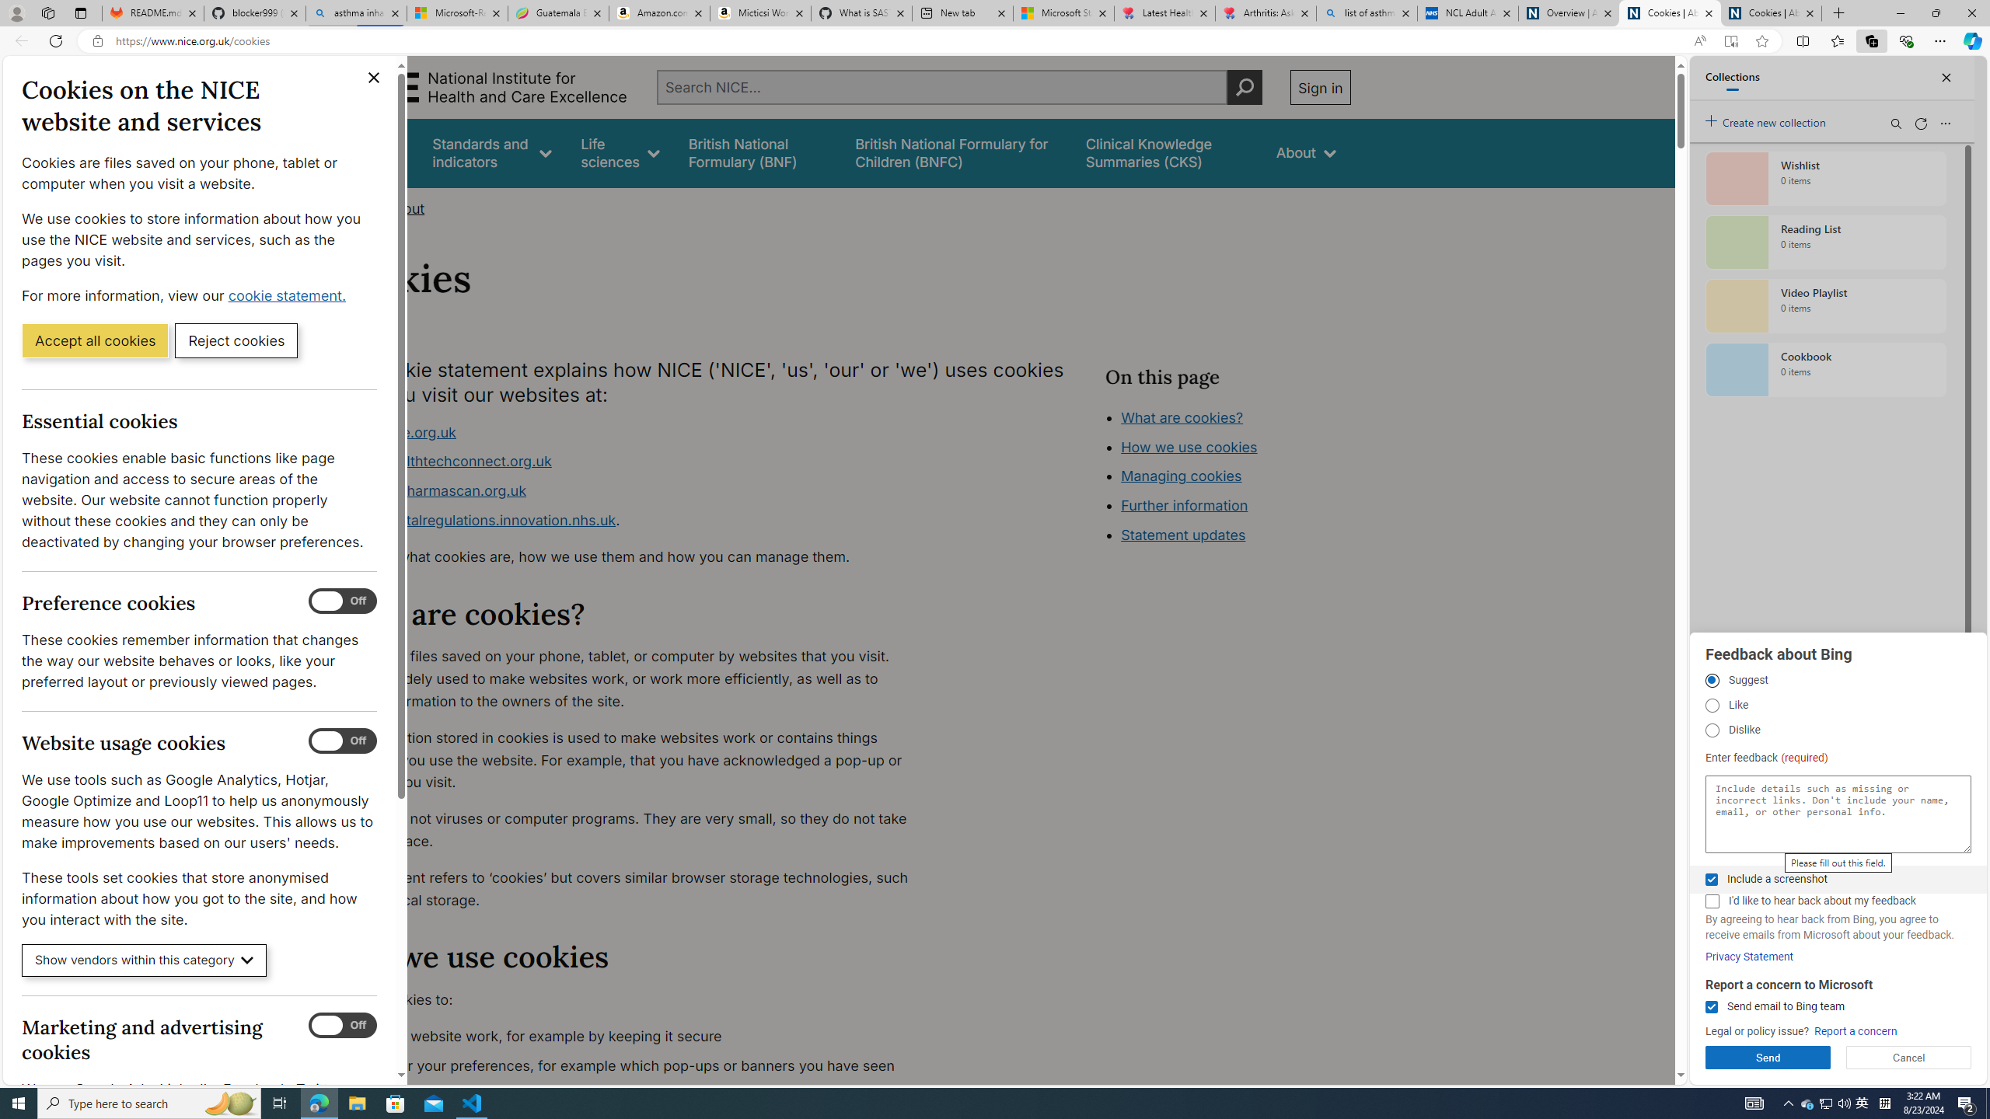 The height and width of the screenshot is (1119, 1990). I want to click on New tab, so click(962, 13).